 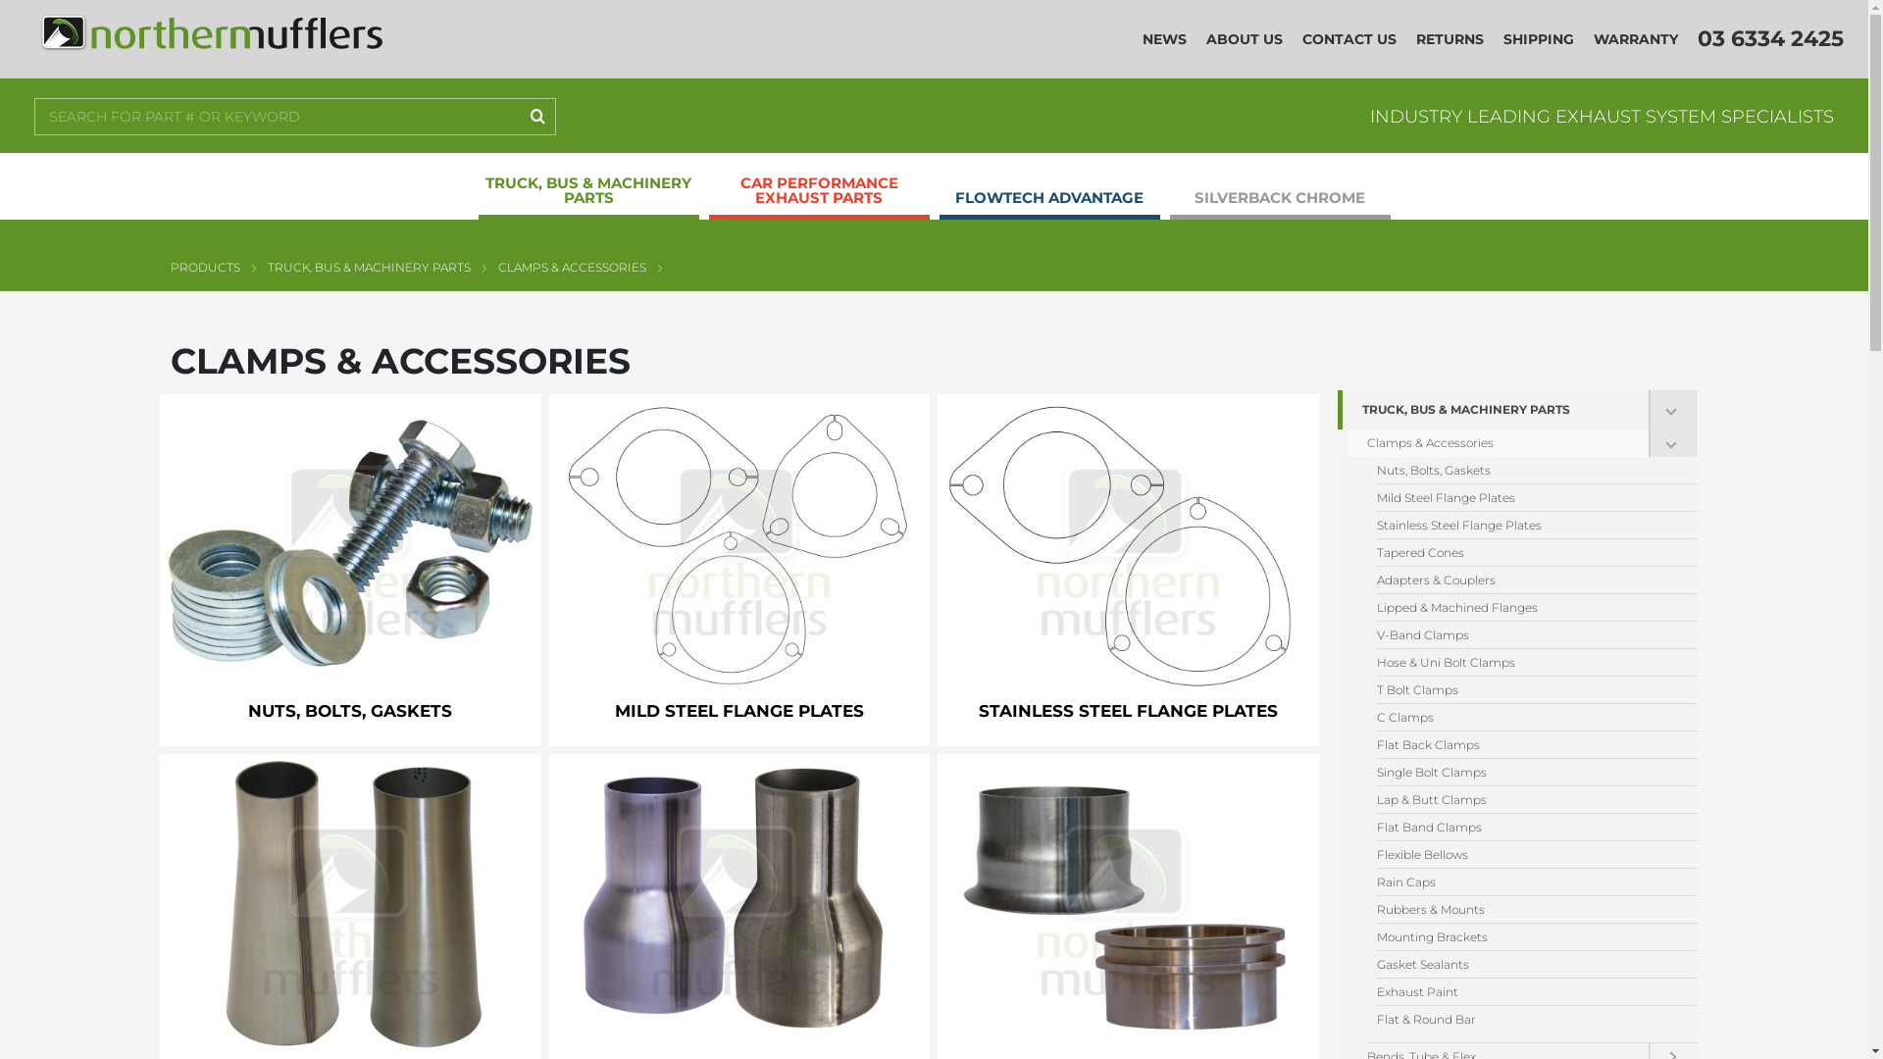 I want to click on Stainless Steel Flange Plates, so click(x=1528, y=526).